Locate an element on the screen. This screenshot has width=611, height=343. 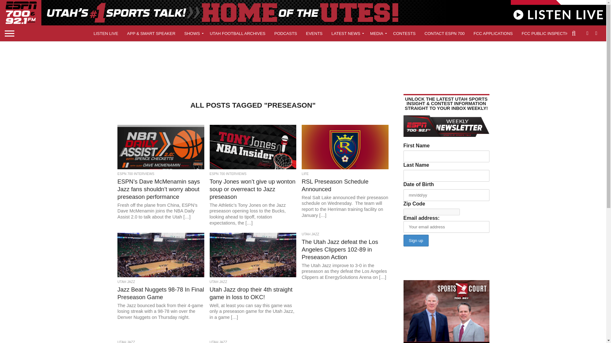
SHOWS is located at coordinates (192, 33).